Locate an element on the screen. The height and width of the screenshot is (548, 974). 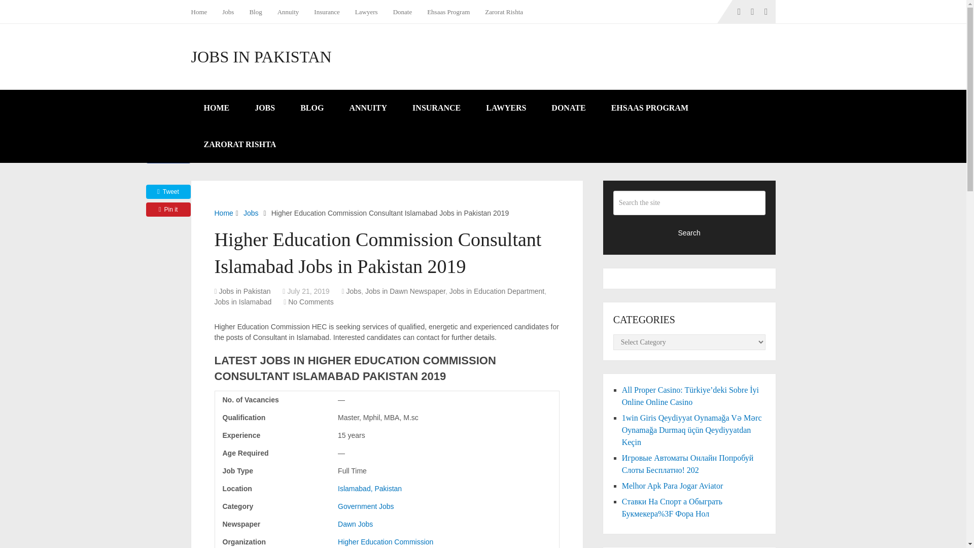
Jobs is located at coordinates (354, 291).